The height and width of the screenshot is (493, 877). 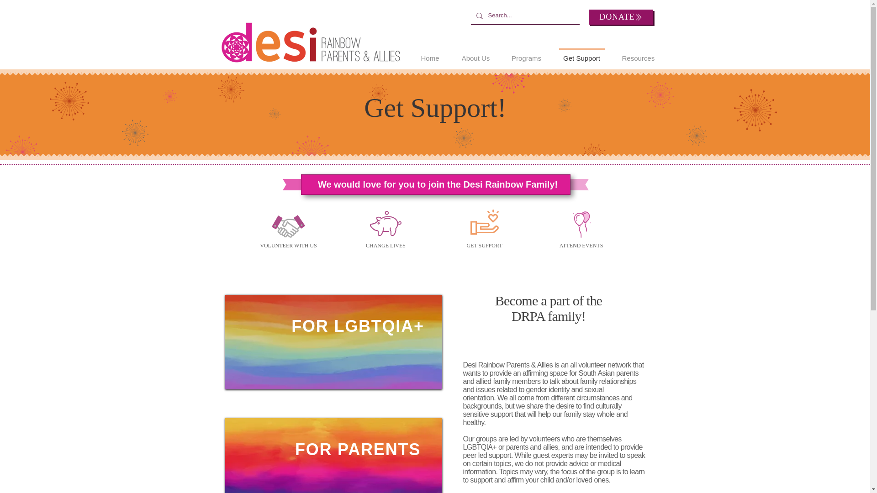 What do you see at coordinates (430, 54) in the screenshot?
I see `Home` at bounding box center [430, 54].